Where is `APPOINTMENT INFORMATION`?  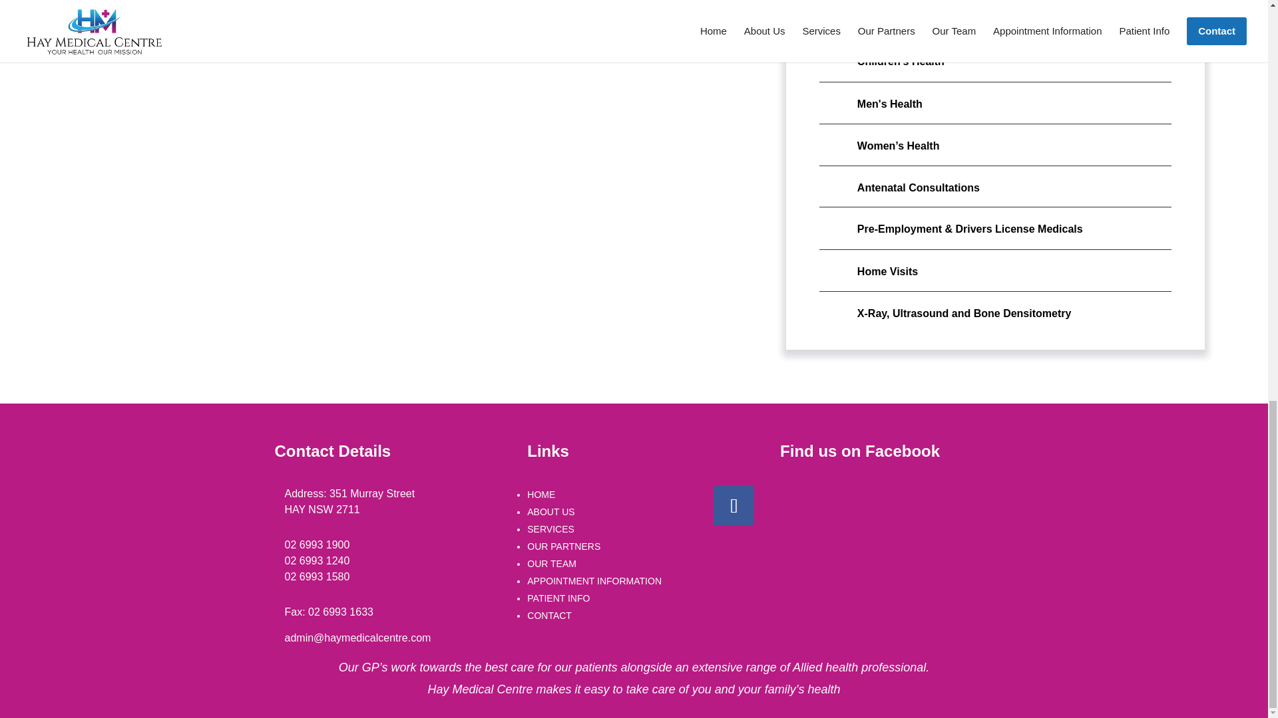 APPOINTMENT INFORMATION is located at coordinates (594, 581).